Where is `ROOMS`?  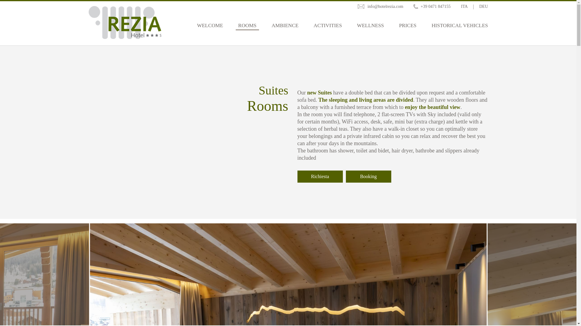 ROOMS is located at coordinates (247, 33).